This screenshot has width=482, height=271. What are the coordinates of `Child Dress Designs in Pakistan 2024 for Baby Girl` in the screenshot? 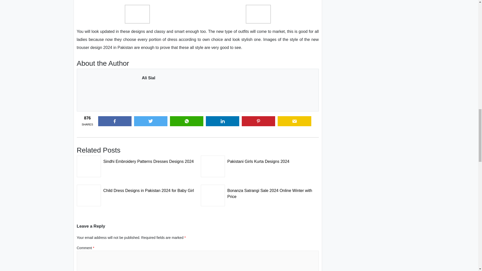 It's located at (136, 189).